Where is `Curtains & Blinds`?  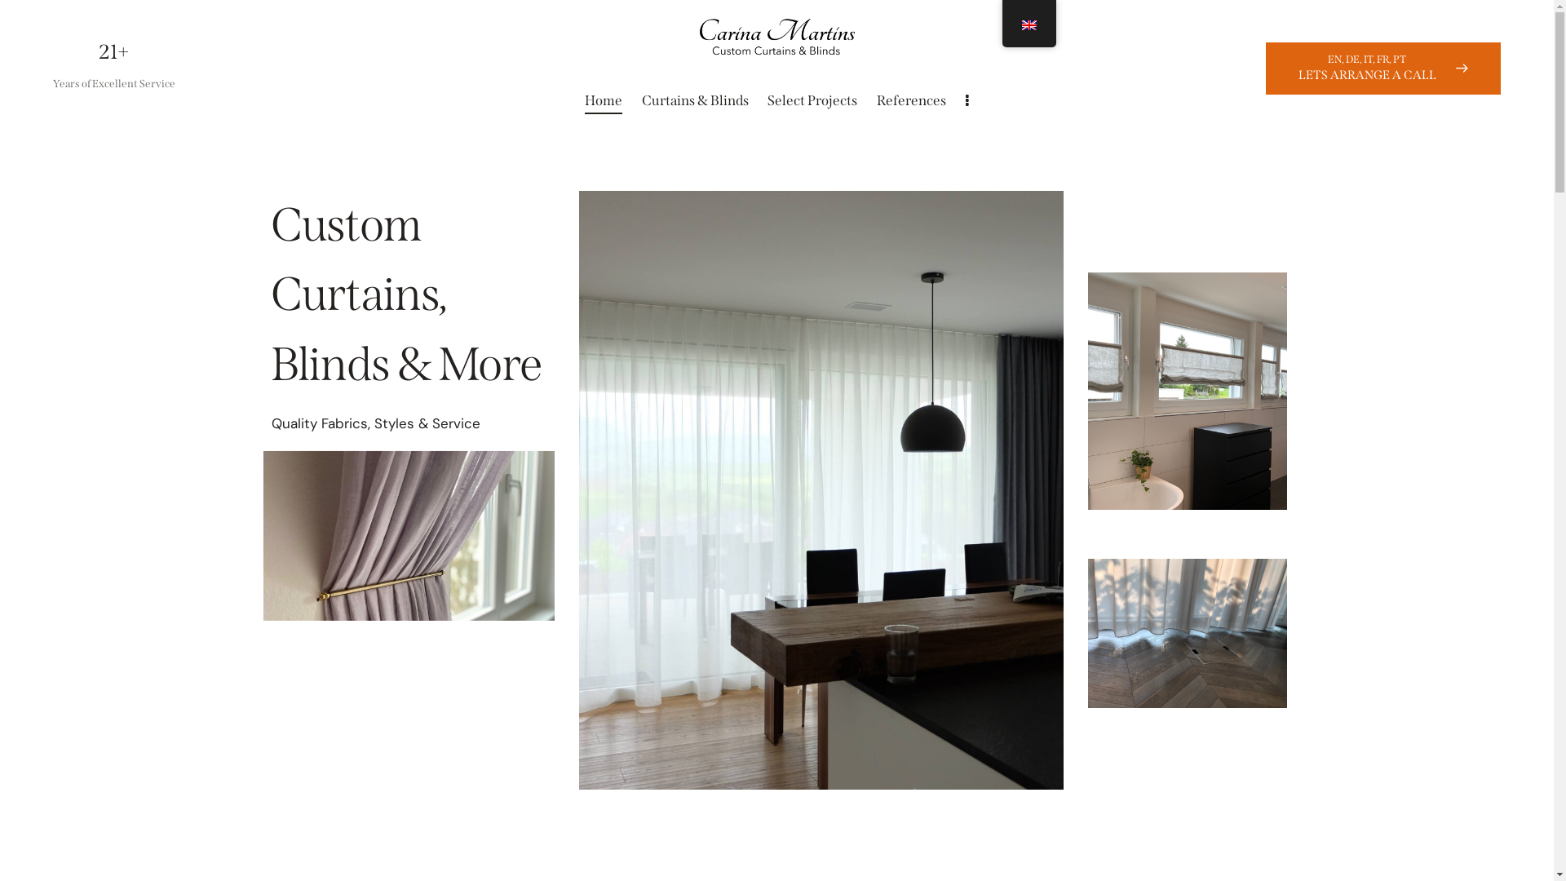 Curtains & Blinds is located at coordinates (695, 101).